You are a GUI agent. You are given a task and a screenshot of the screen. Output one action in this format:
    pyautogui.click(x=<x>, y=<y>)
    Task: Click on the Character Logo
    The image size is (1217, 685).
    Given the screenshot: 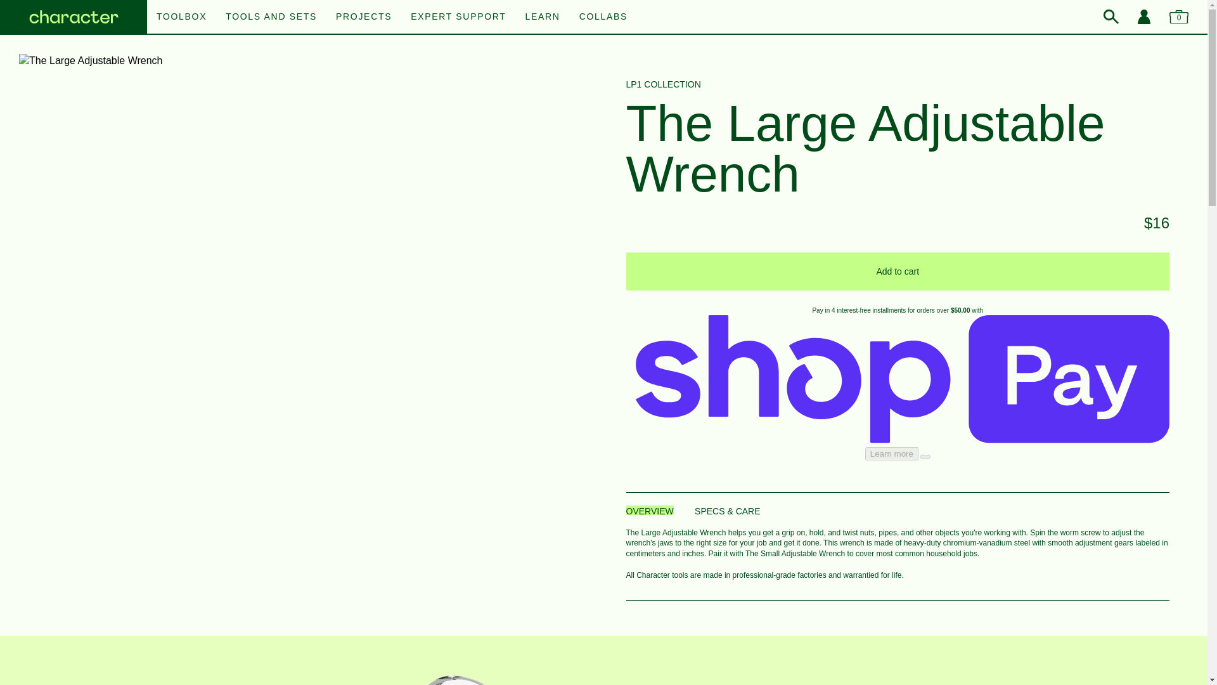 What is the action you would take?
    pyautogui.click(x=74, y=18)
    